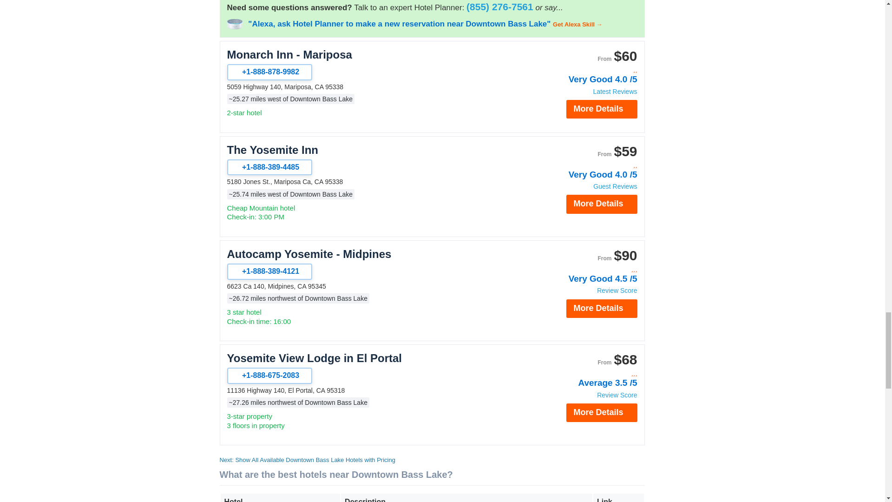  I want to click on 2 stars, so click(587, 165).